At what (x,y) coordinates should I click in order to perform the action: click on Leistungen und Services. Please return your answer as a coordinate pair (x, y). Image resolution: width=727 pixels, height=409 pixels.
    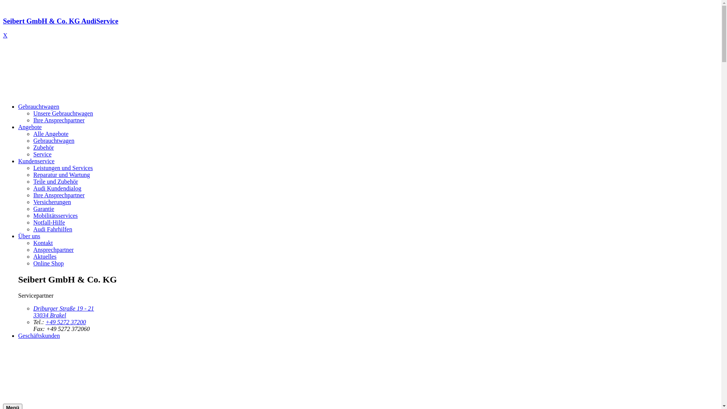
    Looking at the image, I should click on (63, 168).